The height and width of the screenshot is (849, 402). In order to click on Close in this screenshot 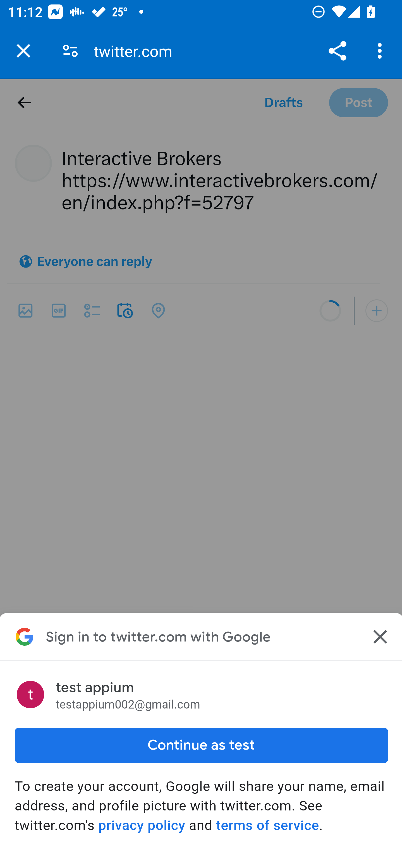, I will do `click(379, 637)`.